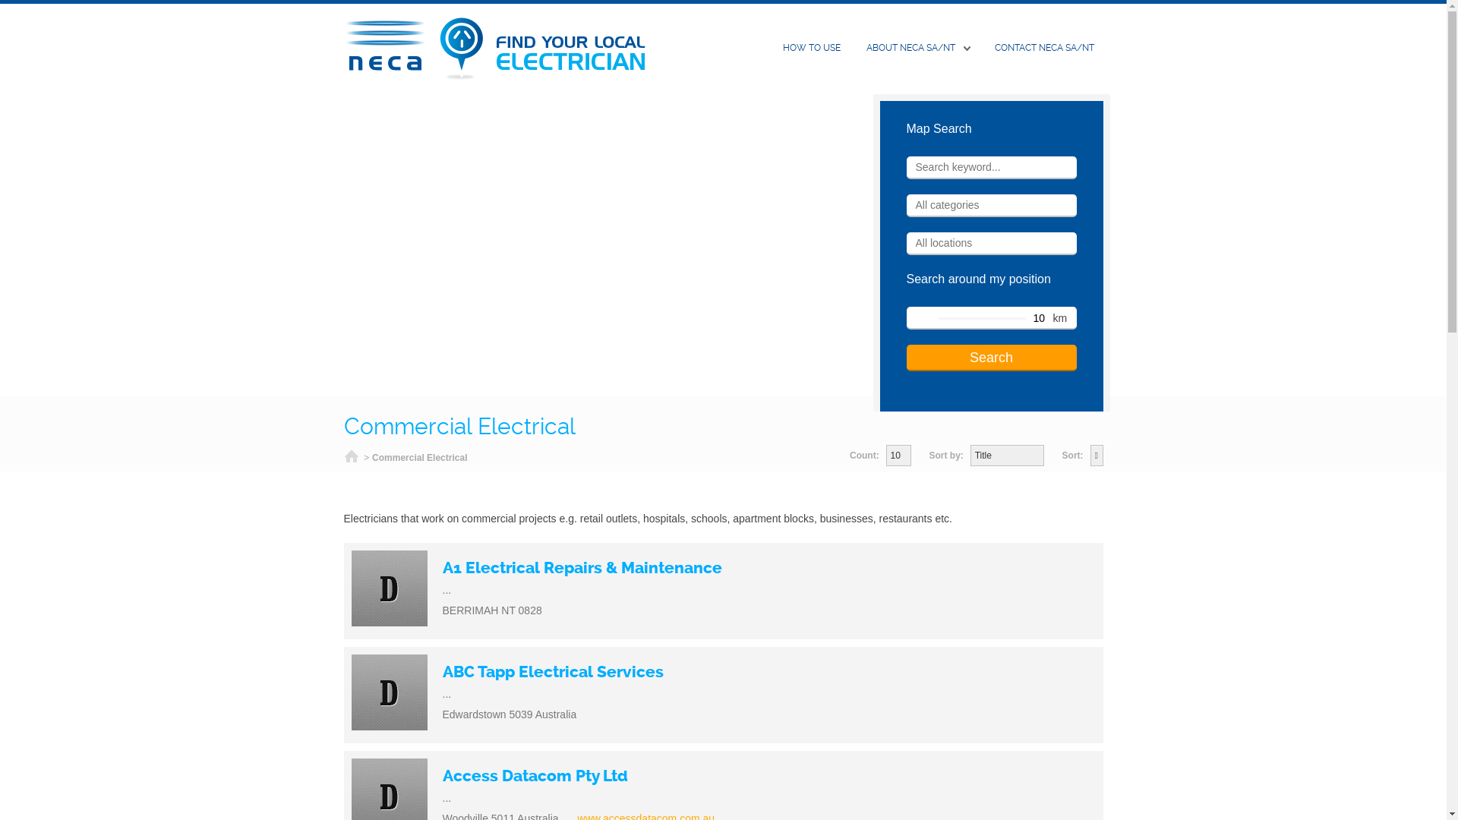 Image resolution: width=1458 pixels, height=820 pixels. What do you see at coordinates (535, 776) in the screenshot?
I see `Access Datacom Pty Ltd` at bounding box center [535, 776].